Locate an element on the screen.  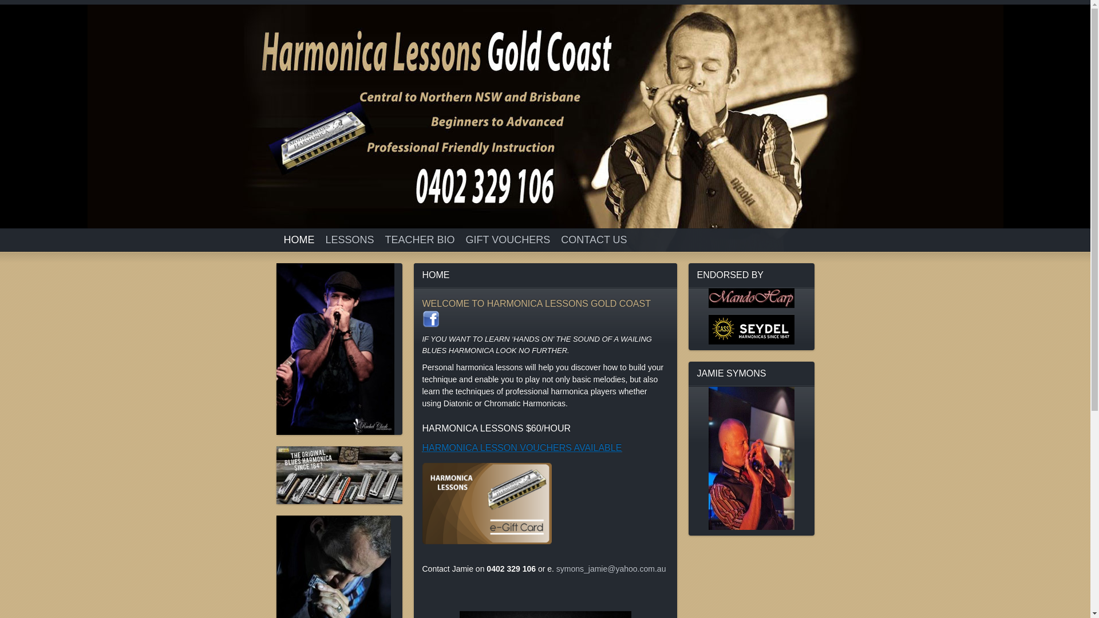
GIFT VOUCHERS is located at coordinates (508, 240).